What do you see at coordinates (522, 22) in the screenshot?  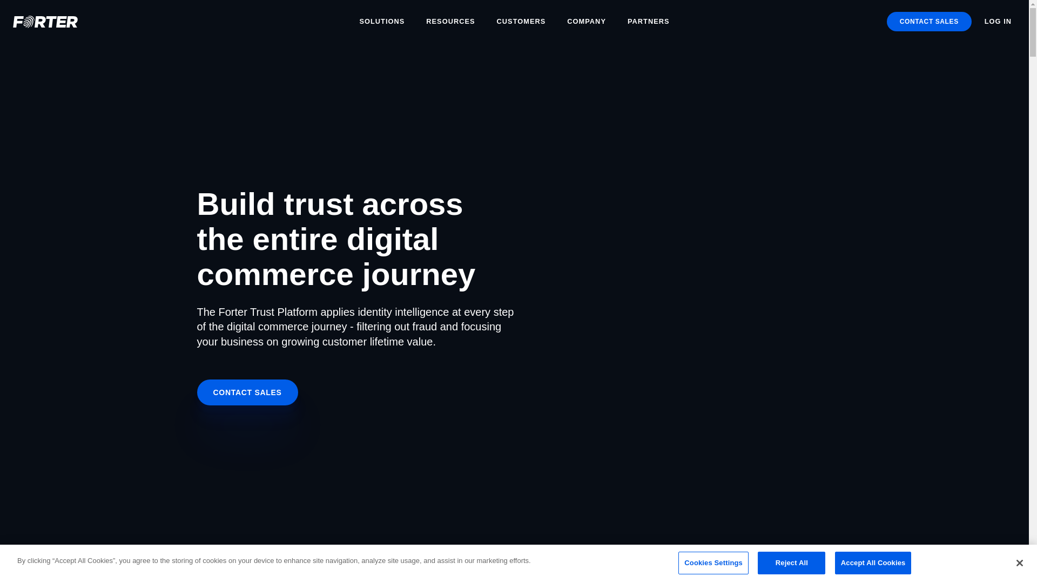 I see `CUSTOMERS` at bounding box center [522, 22].